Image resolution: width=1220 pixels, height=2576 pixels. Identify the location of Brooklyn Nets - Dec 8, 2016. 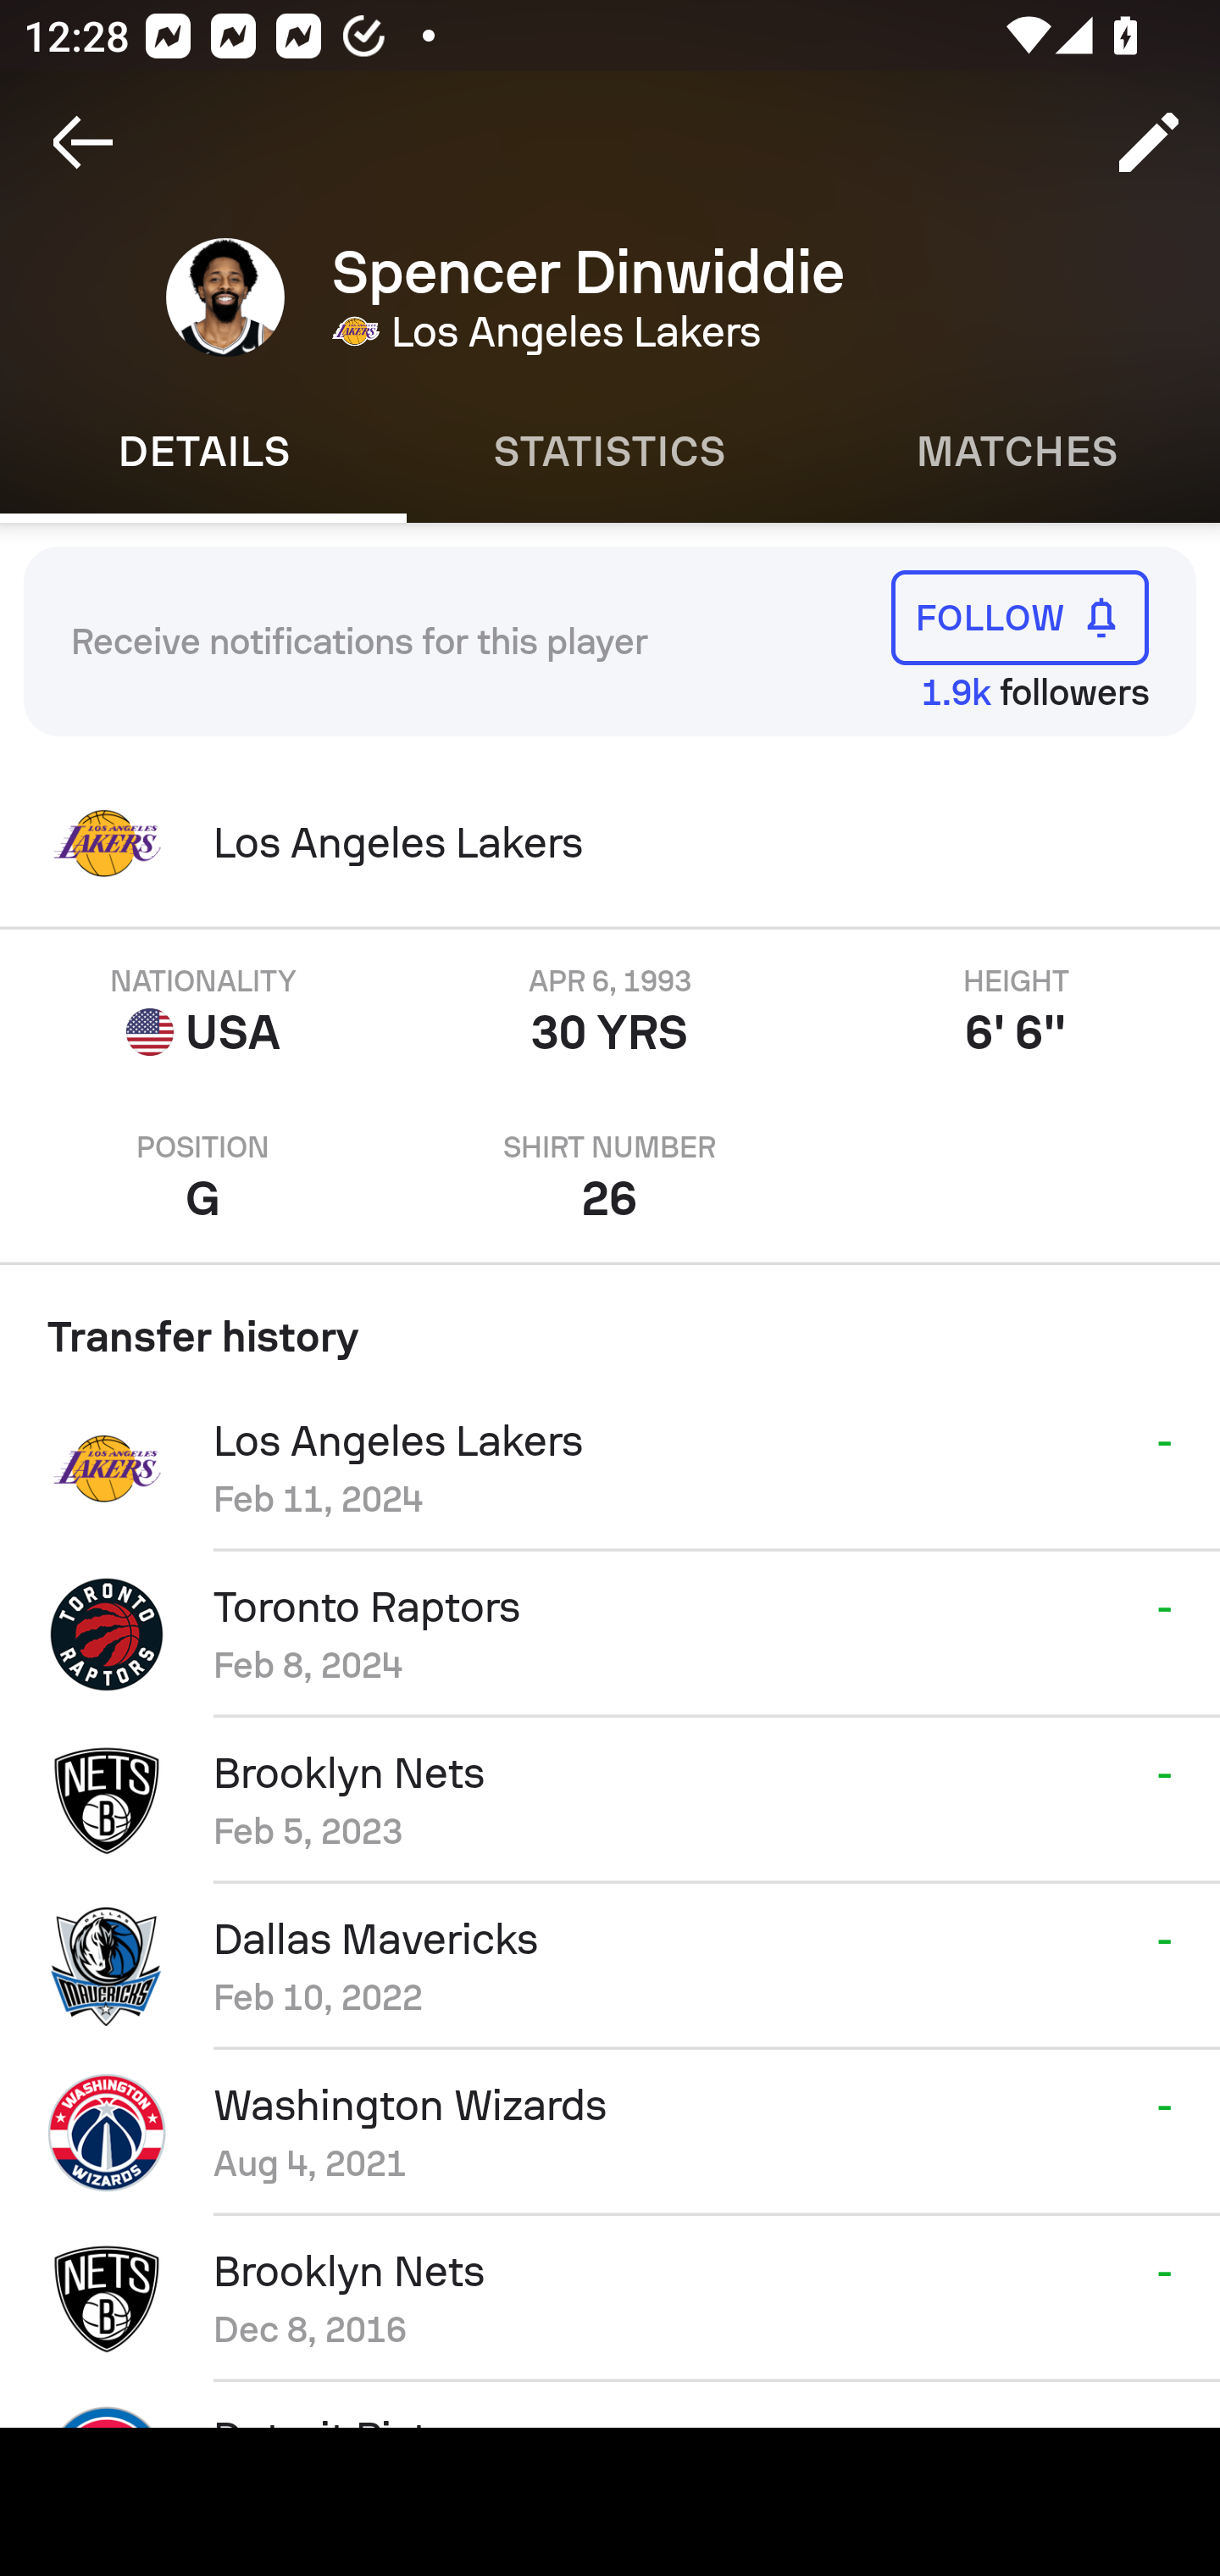
(610, 2299).